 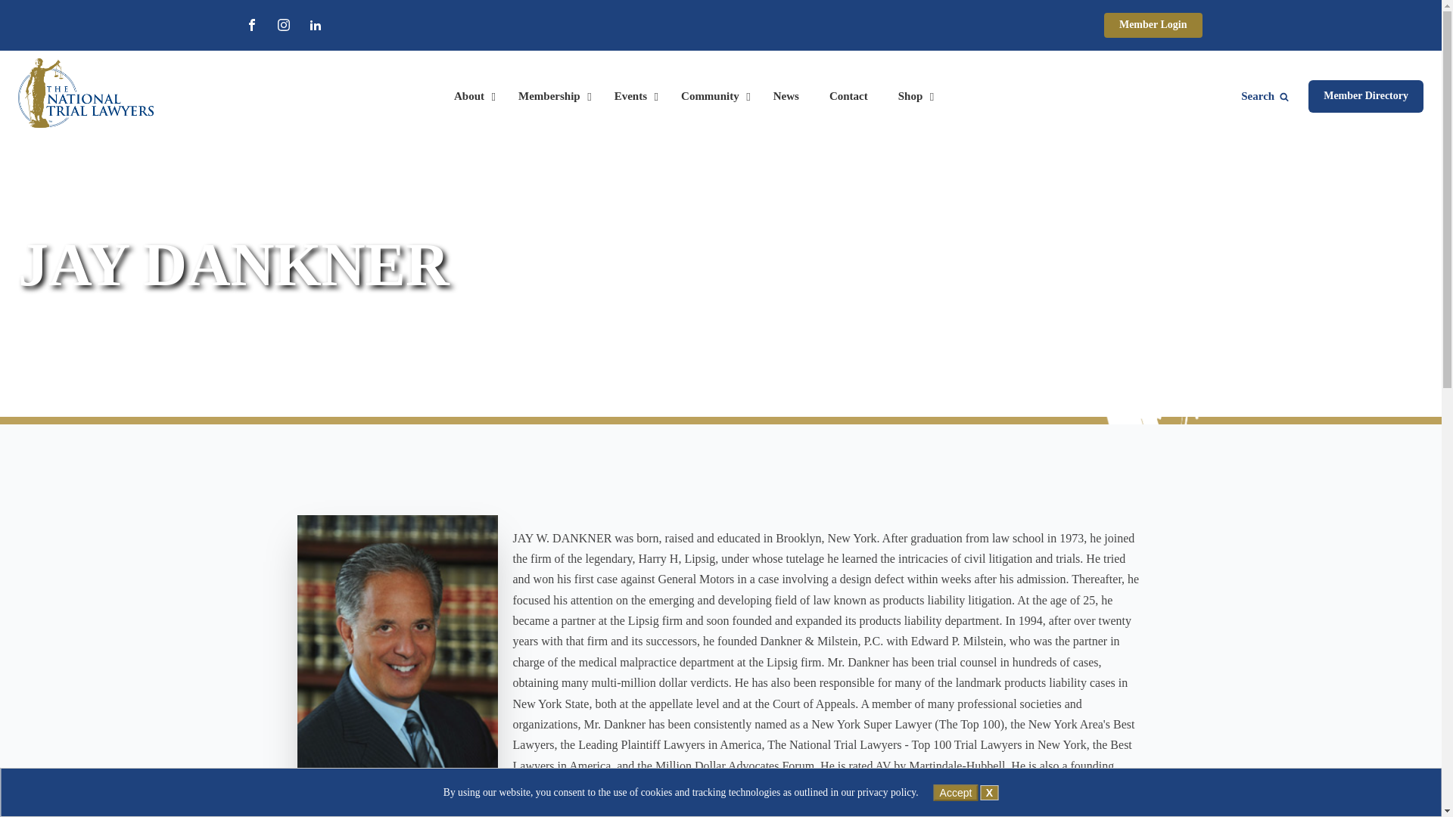 I want to click on Member Login, so click(x=1153, y=25).